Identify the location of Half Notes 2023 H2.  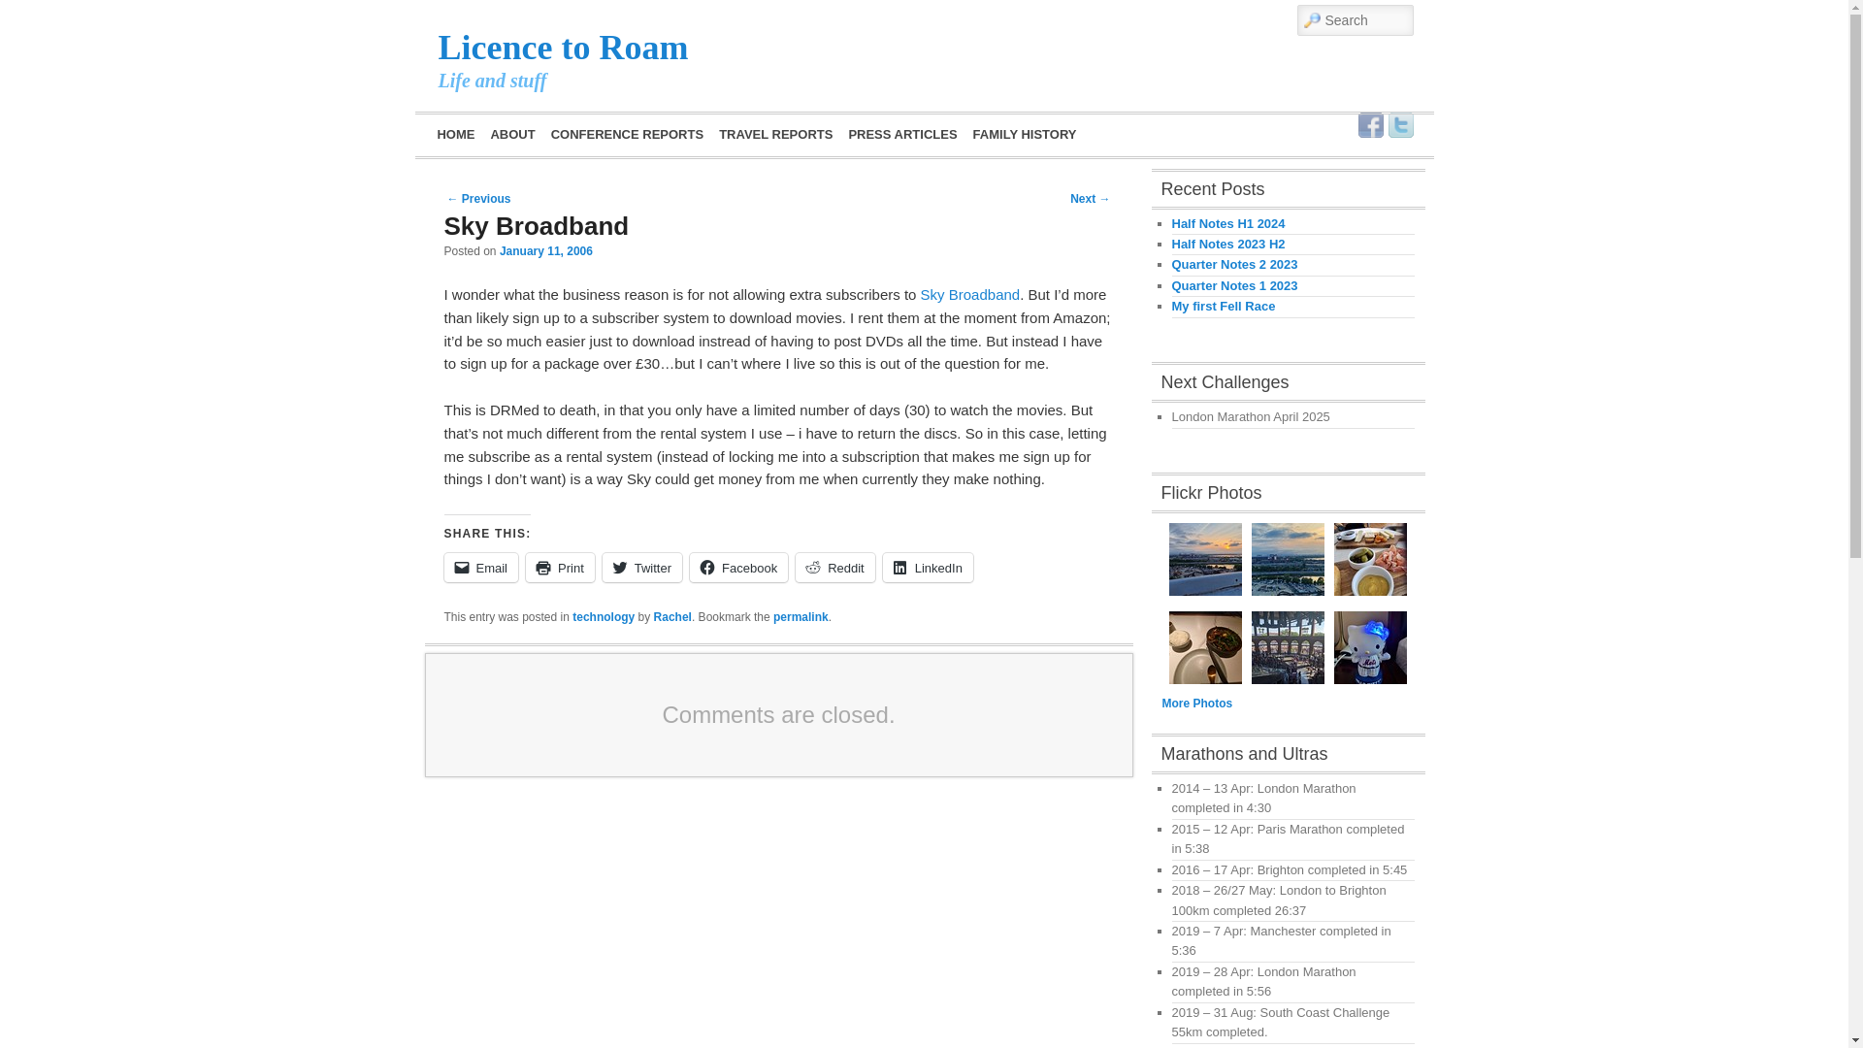
(1228, 245).